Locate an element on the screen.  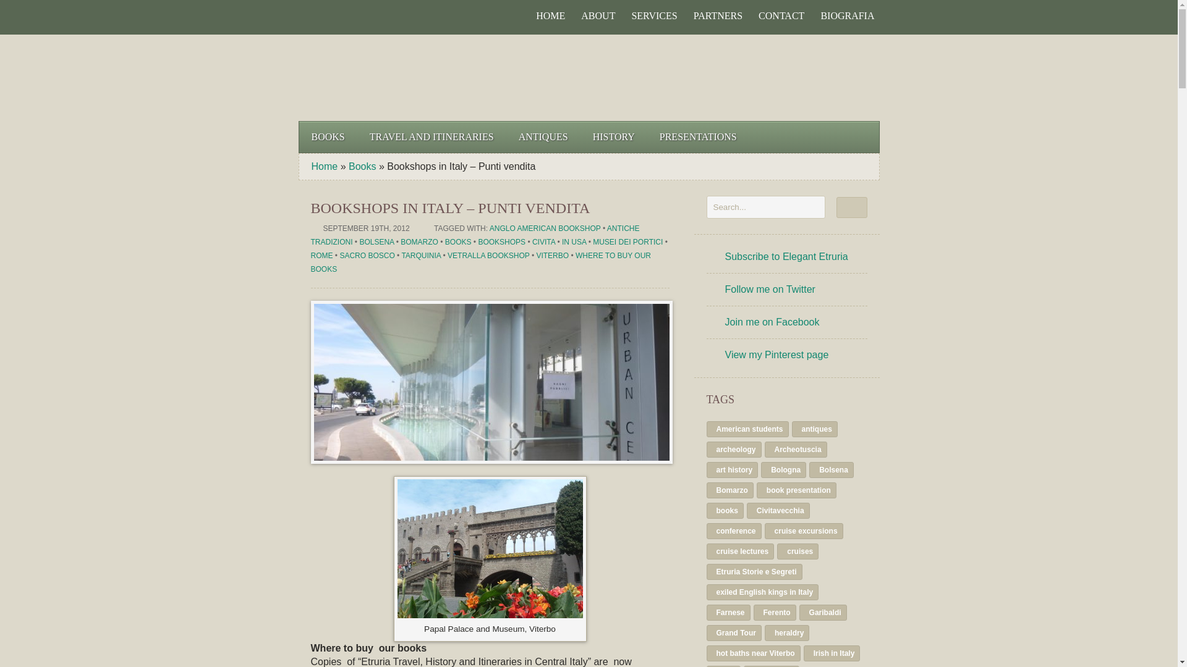
Pinterest is located at coordinates (344, 16).